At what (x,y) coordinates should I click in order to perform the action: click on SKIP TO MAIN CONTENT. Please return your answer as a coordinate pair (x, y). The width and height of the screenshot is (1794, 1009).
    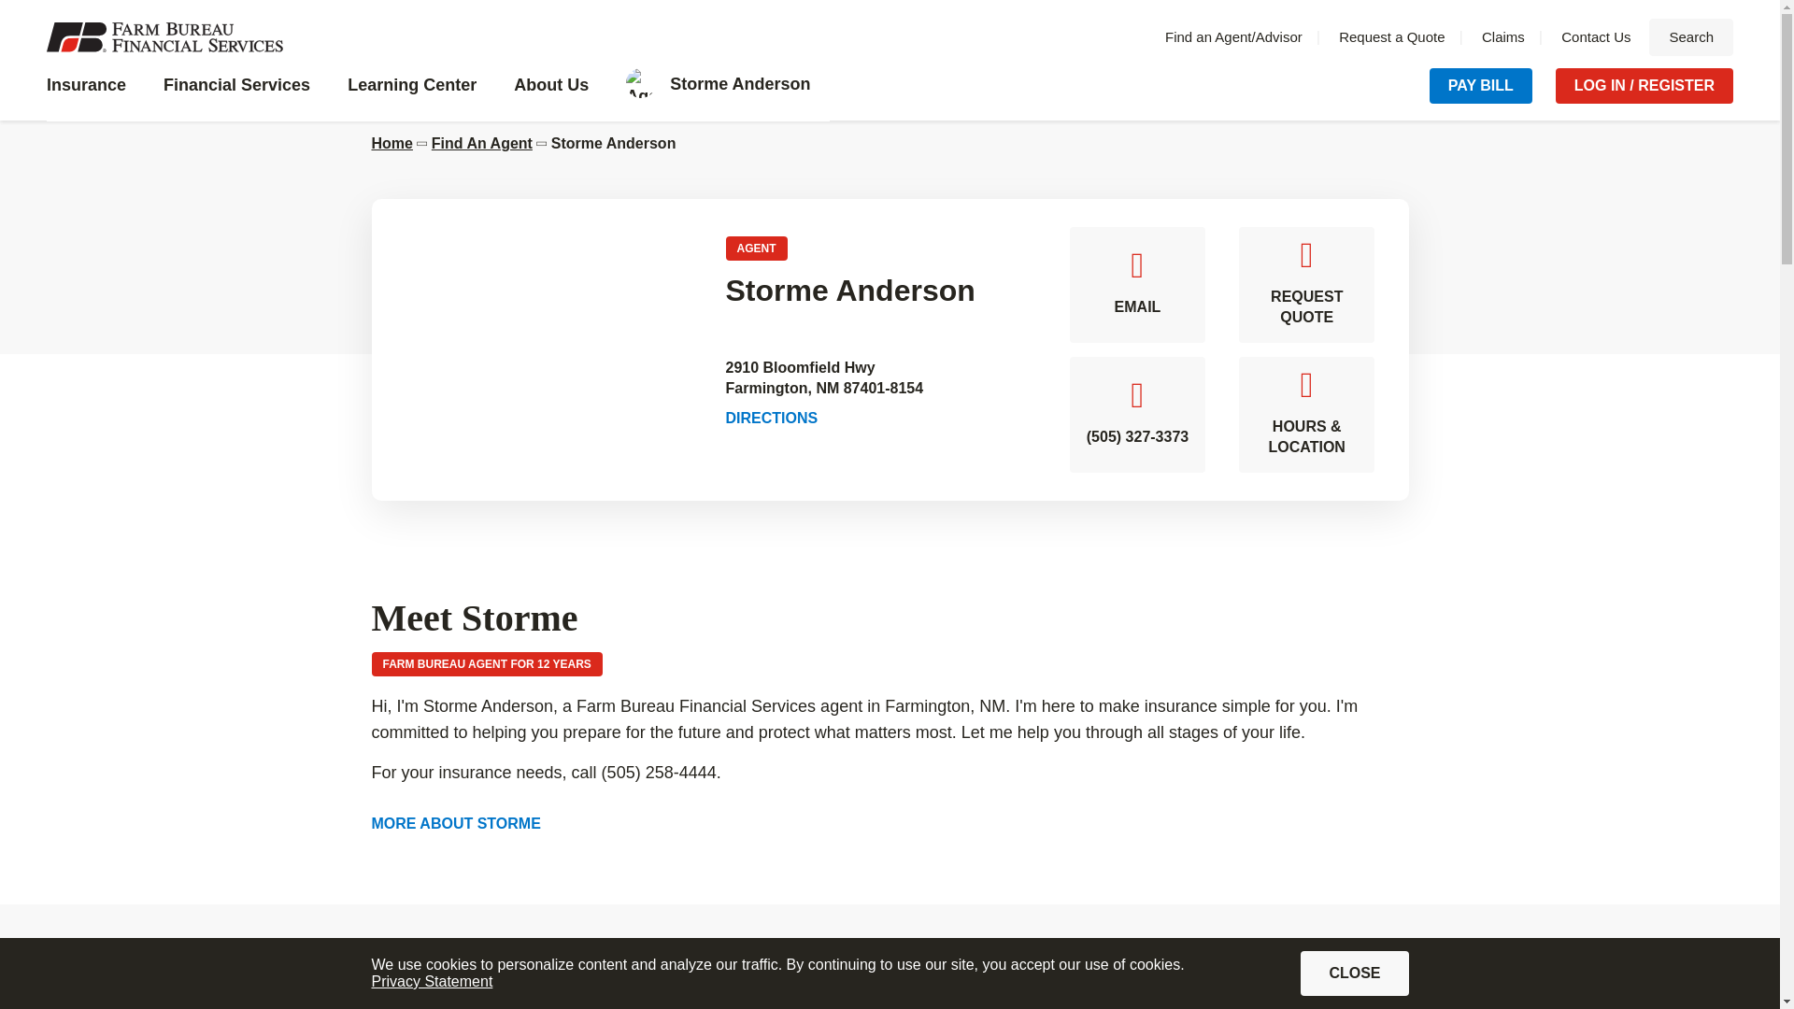
    Looking at the image, I should click on (1390, 37).